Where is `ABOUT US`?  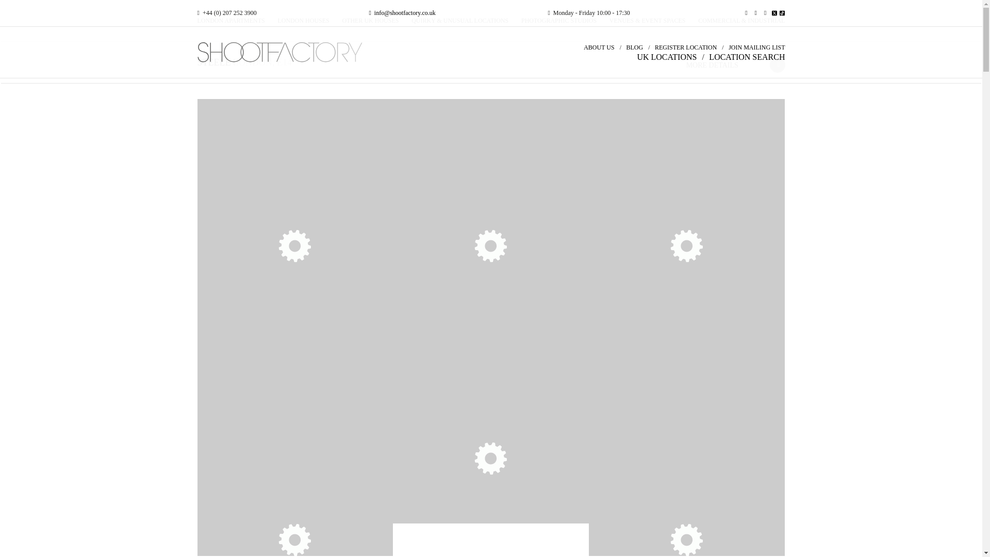 ABOUT US is located at coordinates (599, 47).